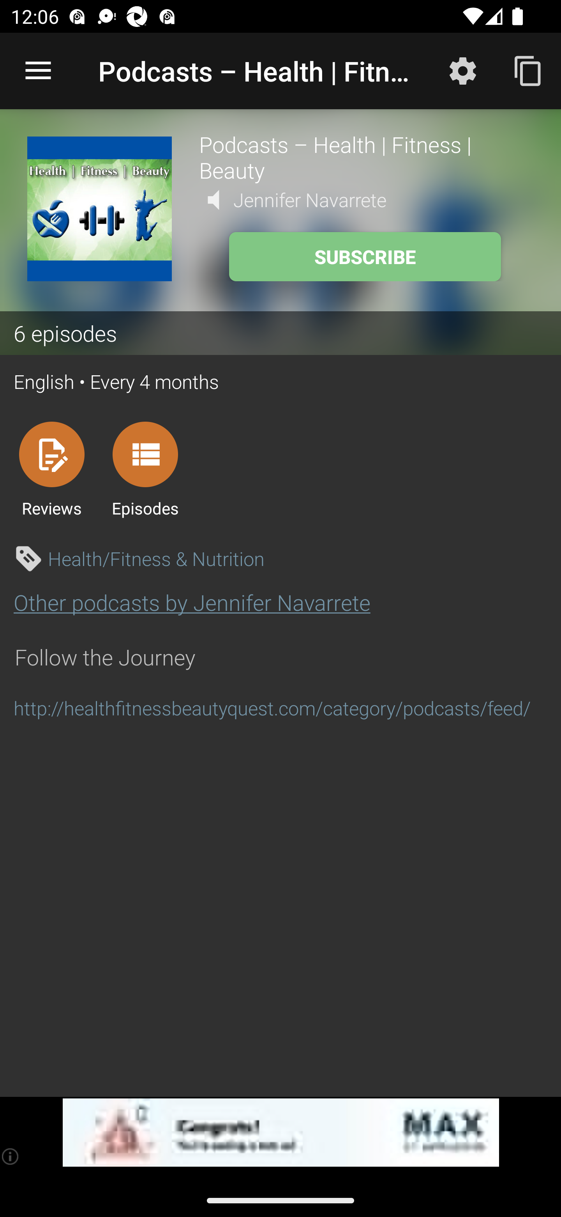 Image resolution: width=561 pixels, height=1217 pixels. Describe the element at coordinates (528, 70) in the screenshot. I see `Copy feed url to clipboard` at that location.